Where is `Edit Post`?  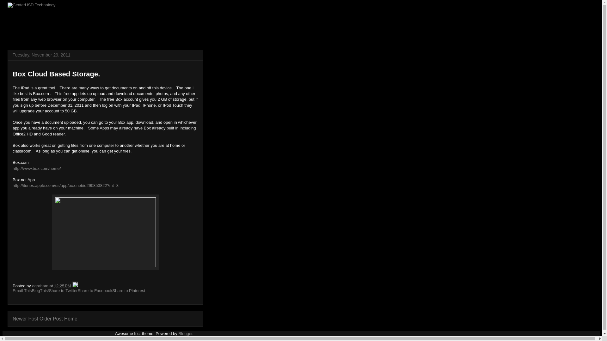 Edit Post is located at coordinates (75, 285).